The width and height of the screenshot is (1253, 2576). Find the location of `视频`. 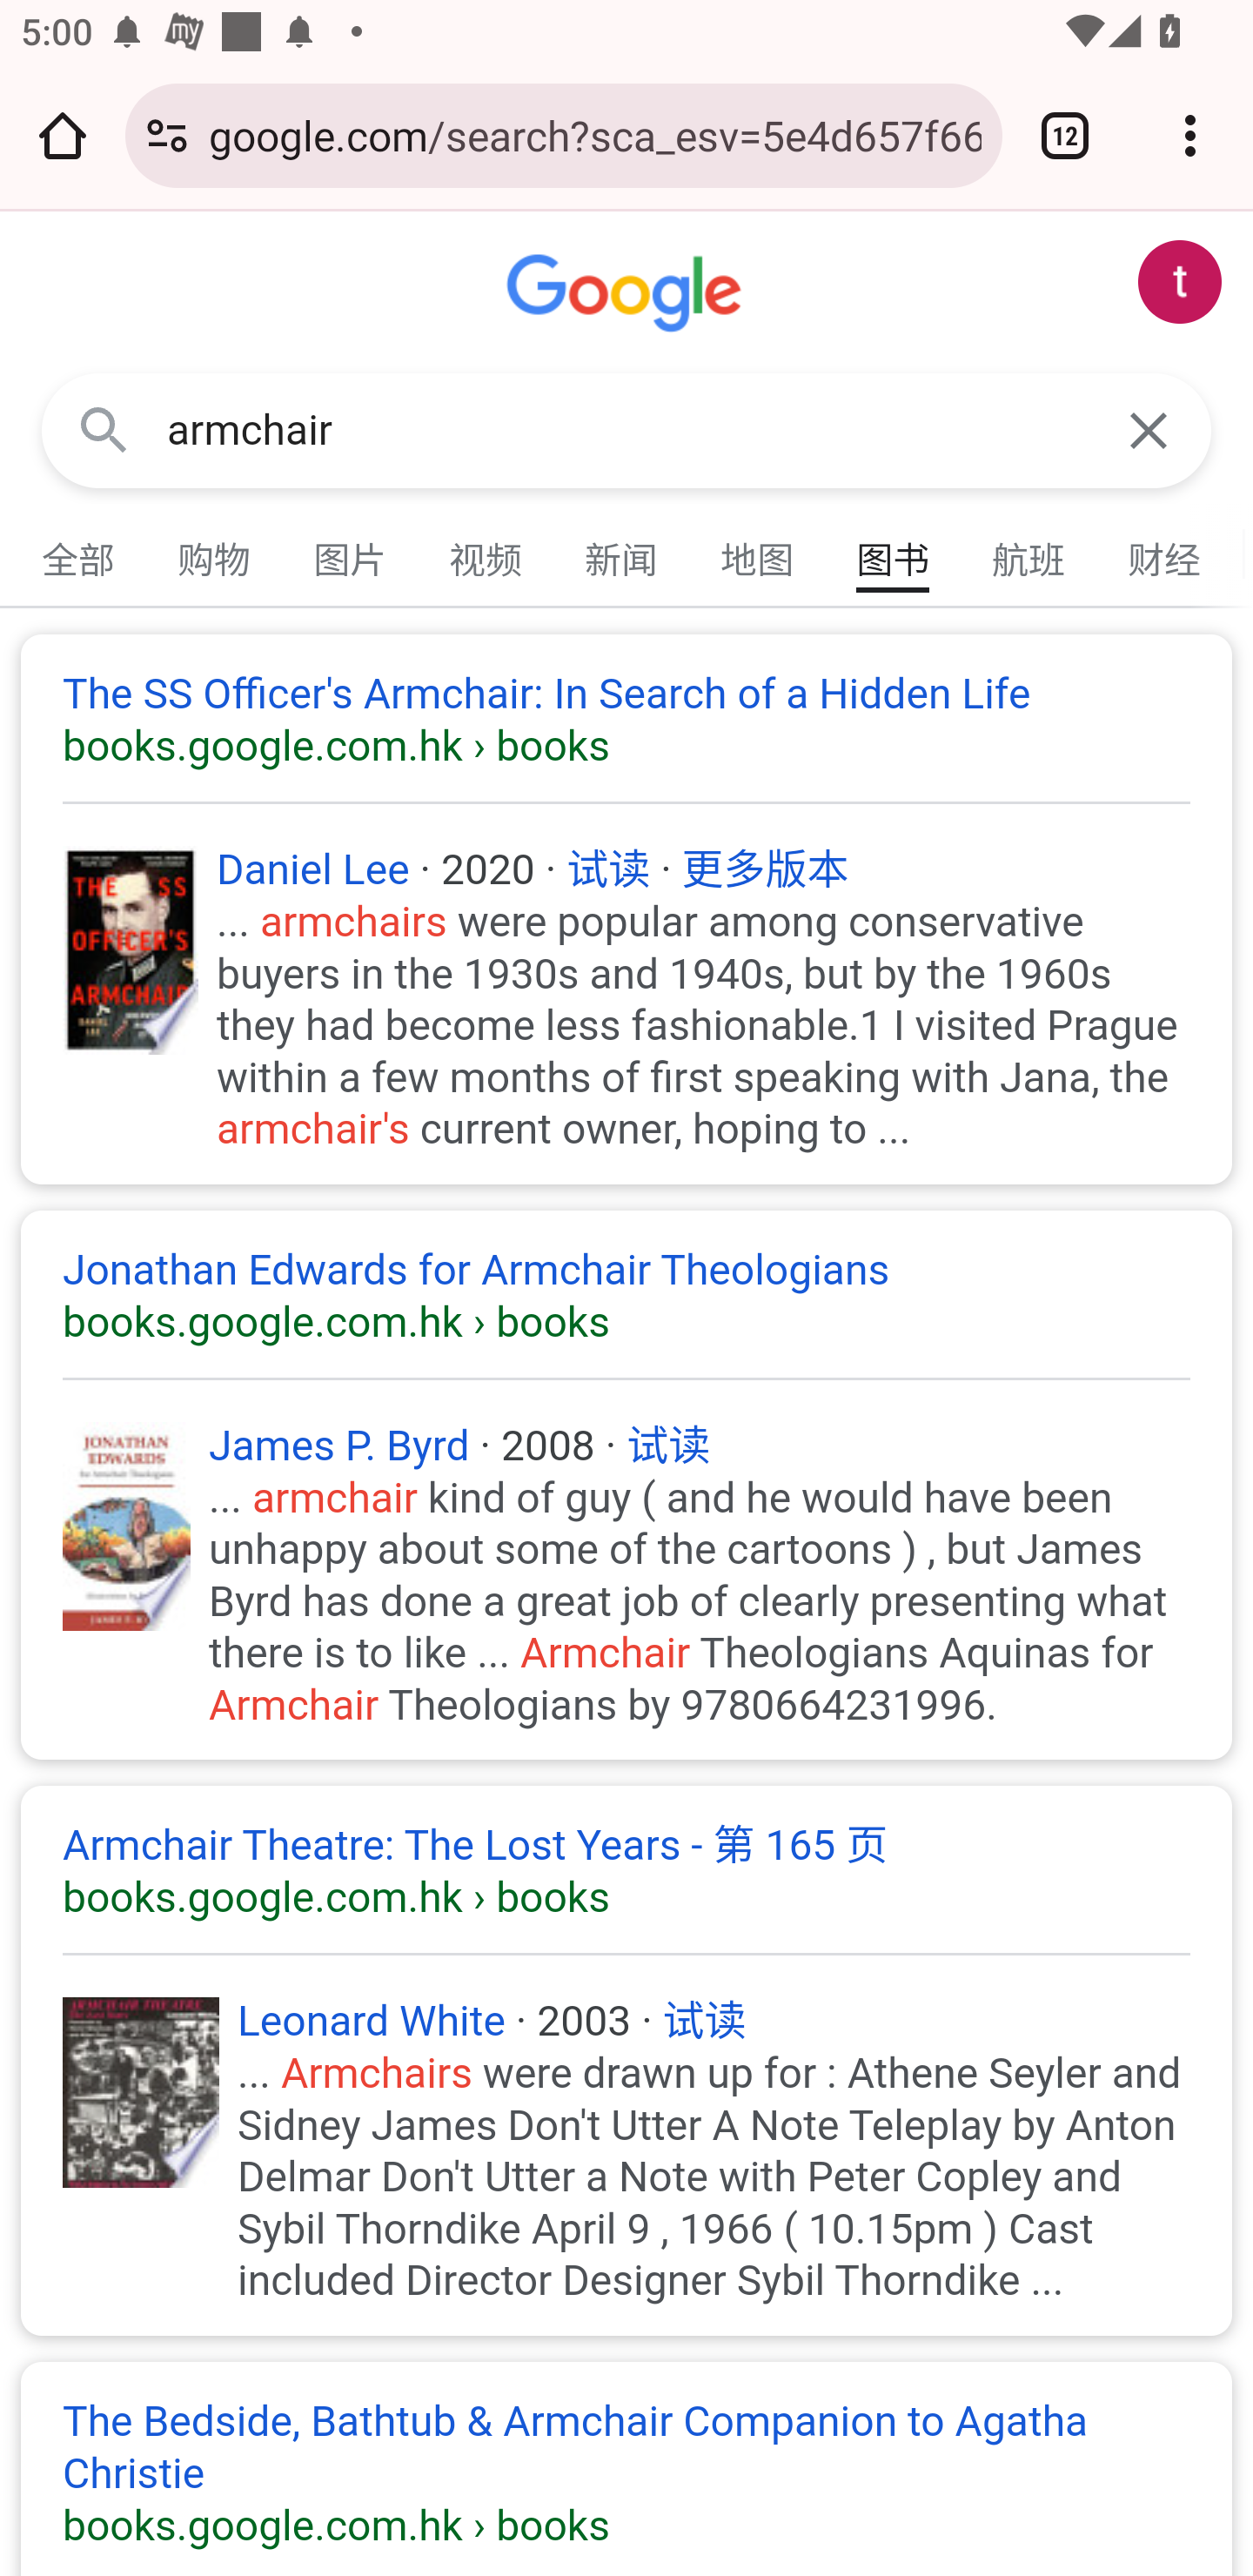

视频 is located at coordinates (486, 553).